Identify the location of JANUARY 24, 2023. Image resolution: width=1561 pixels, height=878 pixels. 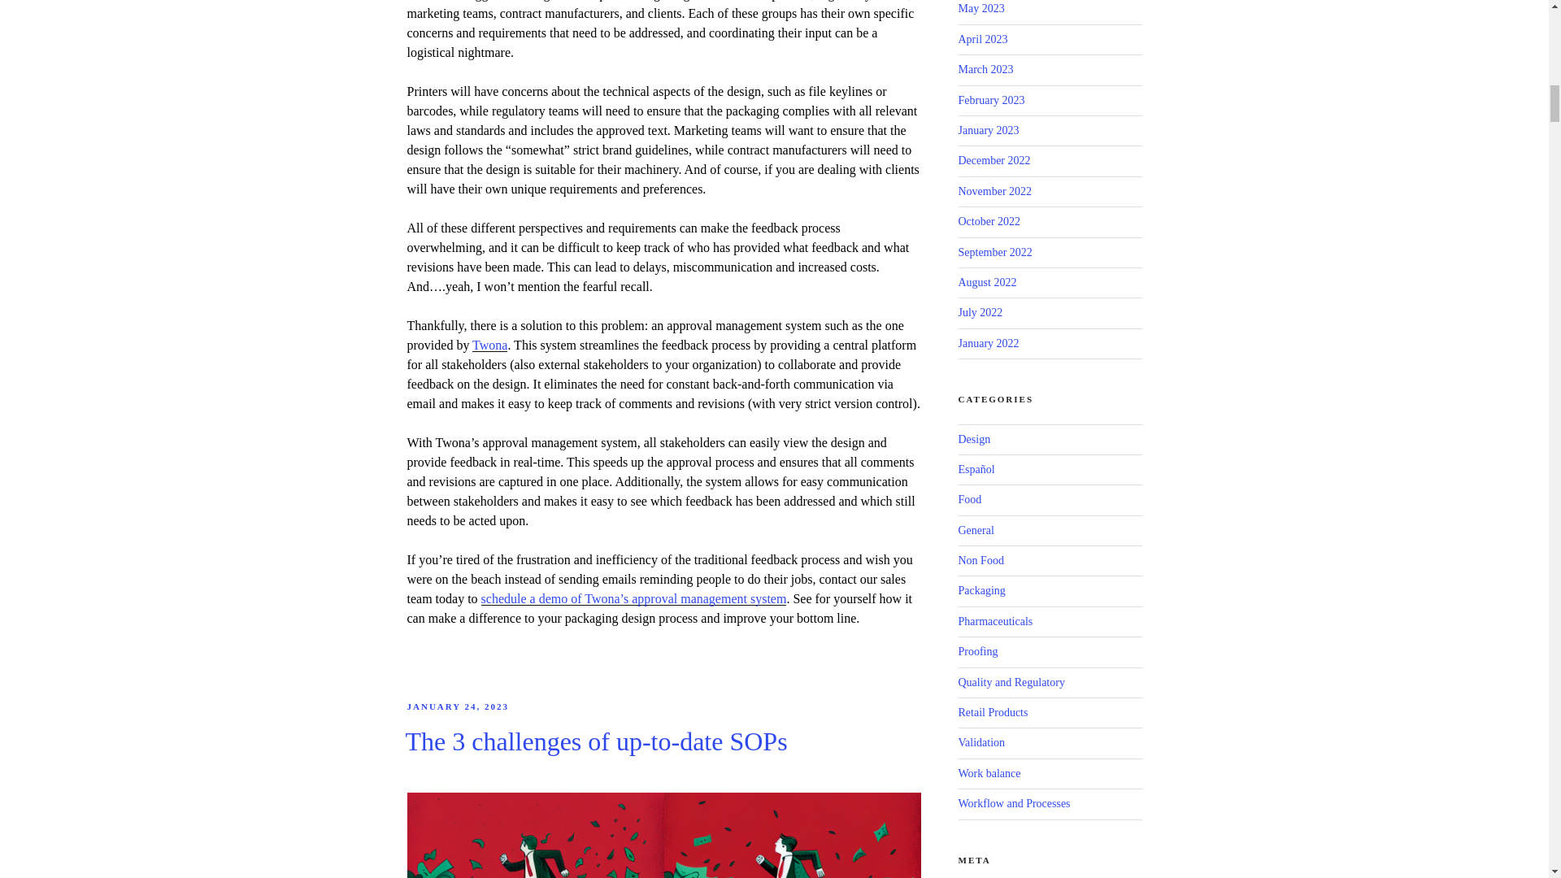
(457, 706).